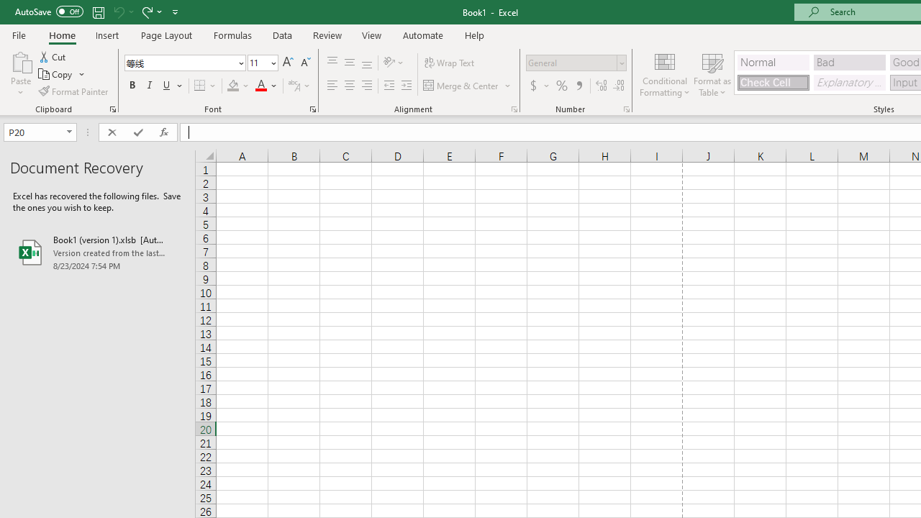 This screenshot has height=518, width=921. I want to click on File Tab, so click(19, 35).